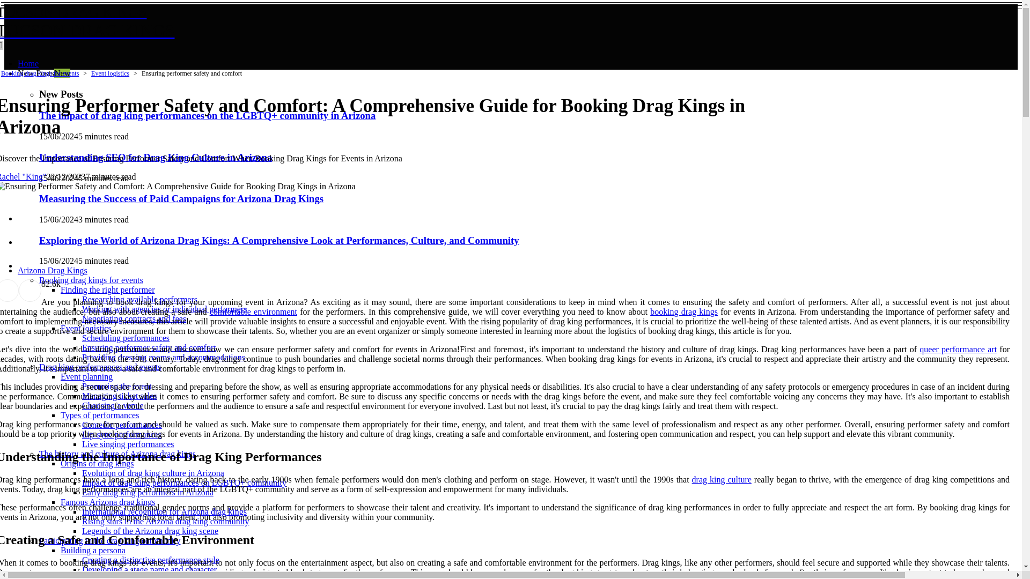 This screenshot has width=1030, height=579. Describe the element at coordinates (86, 328) in the screenshot. I see `Event logistics` at that location.